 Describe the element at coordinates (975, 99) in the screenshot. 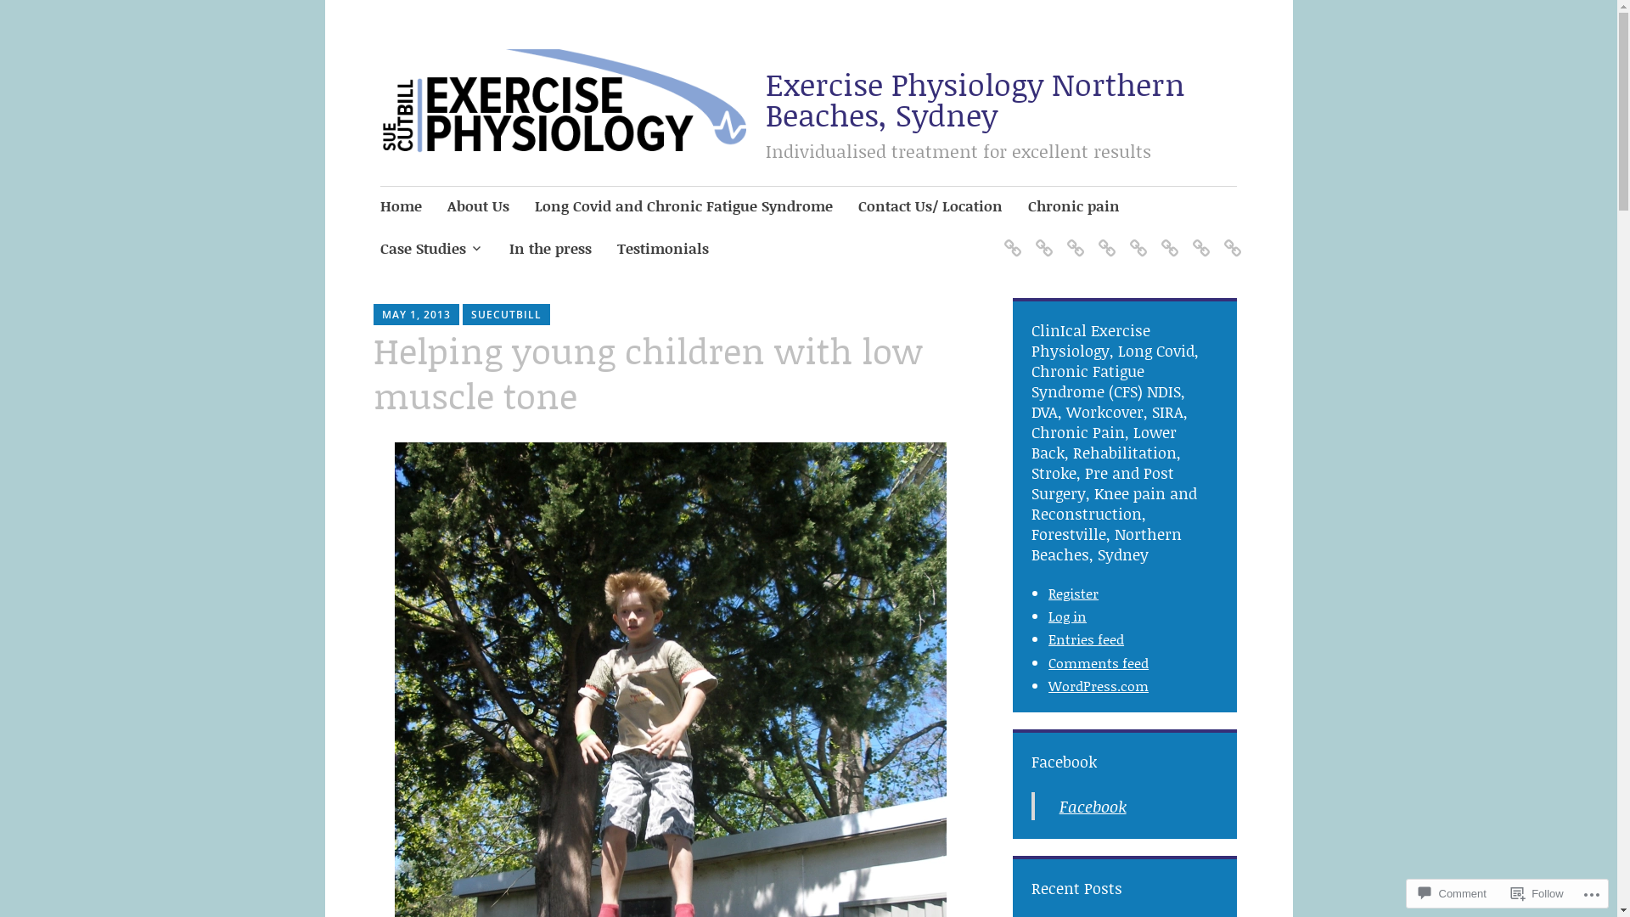

I see `Exercise Physiology Northern Beaches, Sydney` at that location.